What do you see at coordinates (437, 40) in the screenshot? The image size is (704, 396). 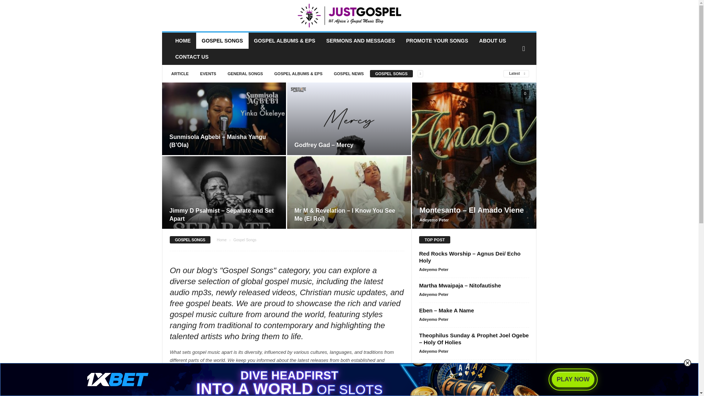 I see `PROMOTE YOUR SONGS` at bounding box center [437, 40].